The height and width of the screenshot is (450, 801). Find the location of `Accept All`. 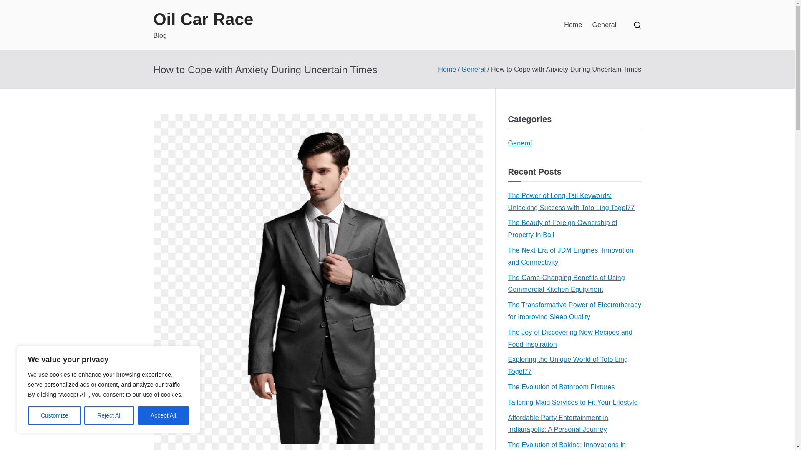

Accept All is located at coordinates (164, 415).